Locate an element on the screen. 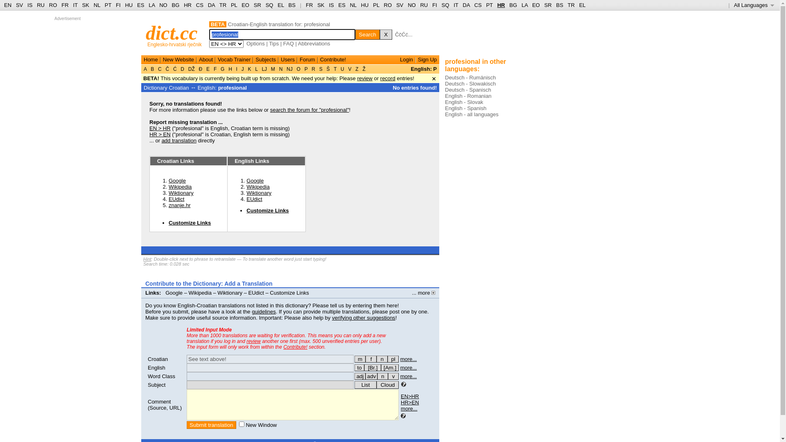 This screenshot has width=786, height=442. S is located at coordinates (321, 69).